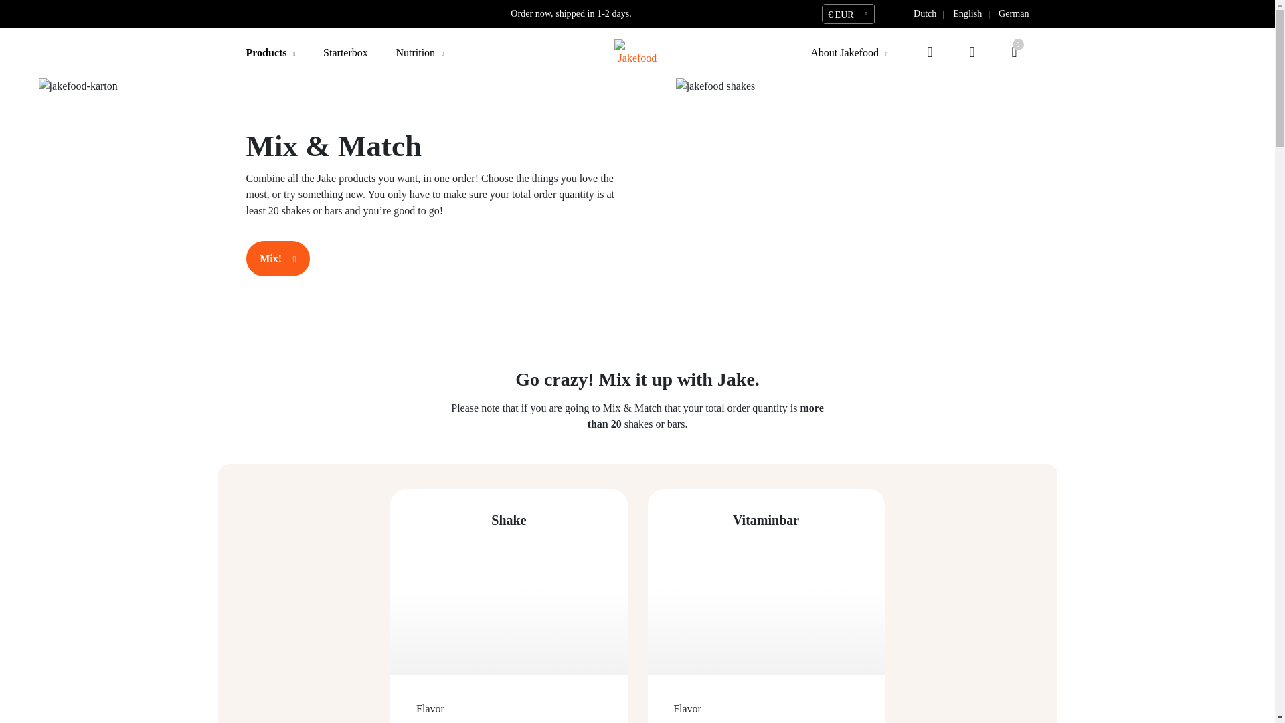 Image resolution: width=1285 pixels, height=723 pixels. What do you see at coordinates (925, 13) in the screenshot?
I see `Dutch` at bounding box center [925, 13].